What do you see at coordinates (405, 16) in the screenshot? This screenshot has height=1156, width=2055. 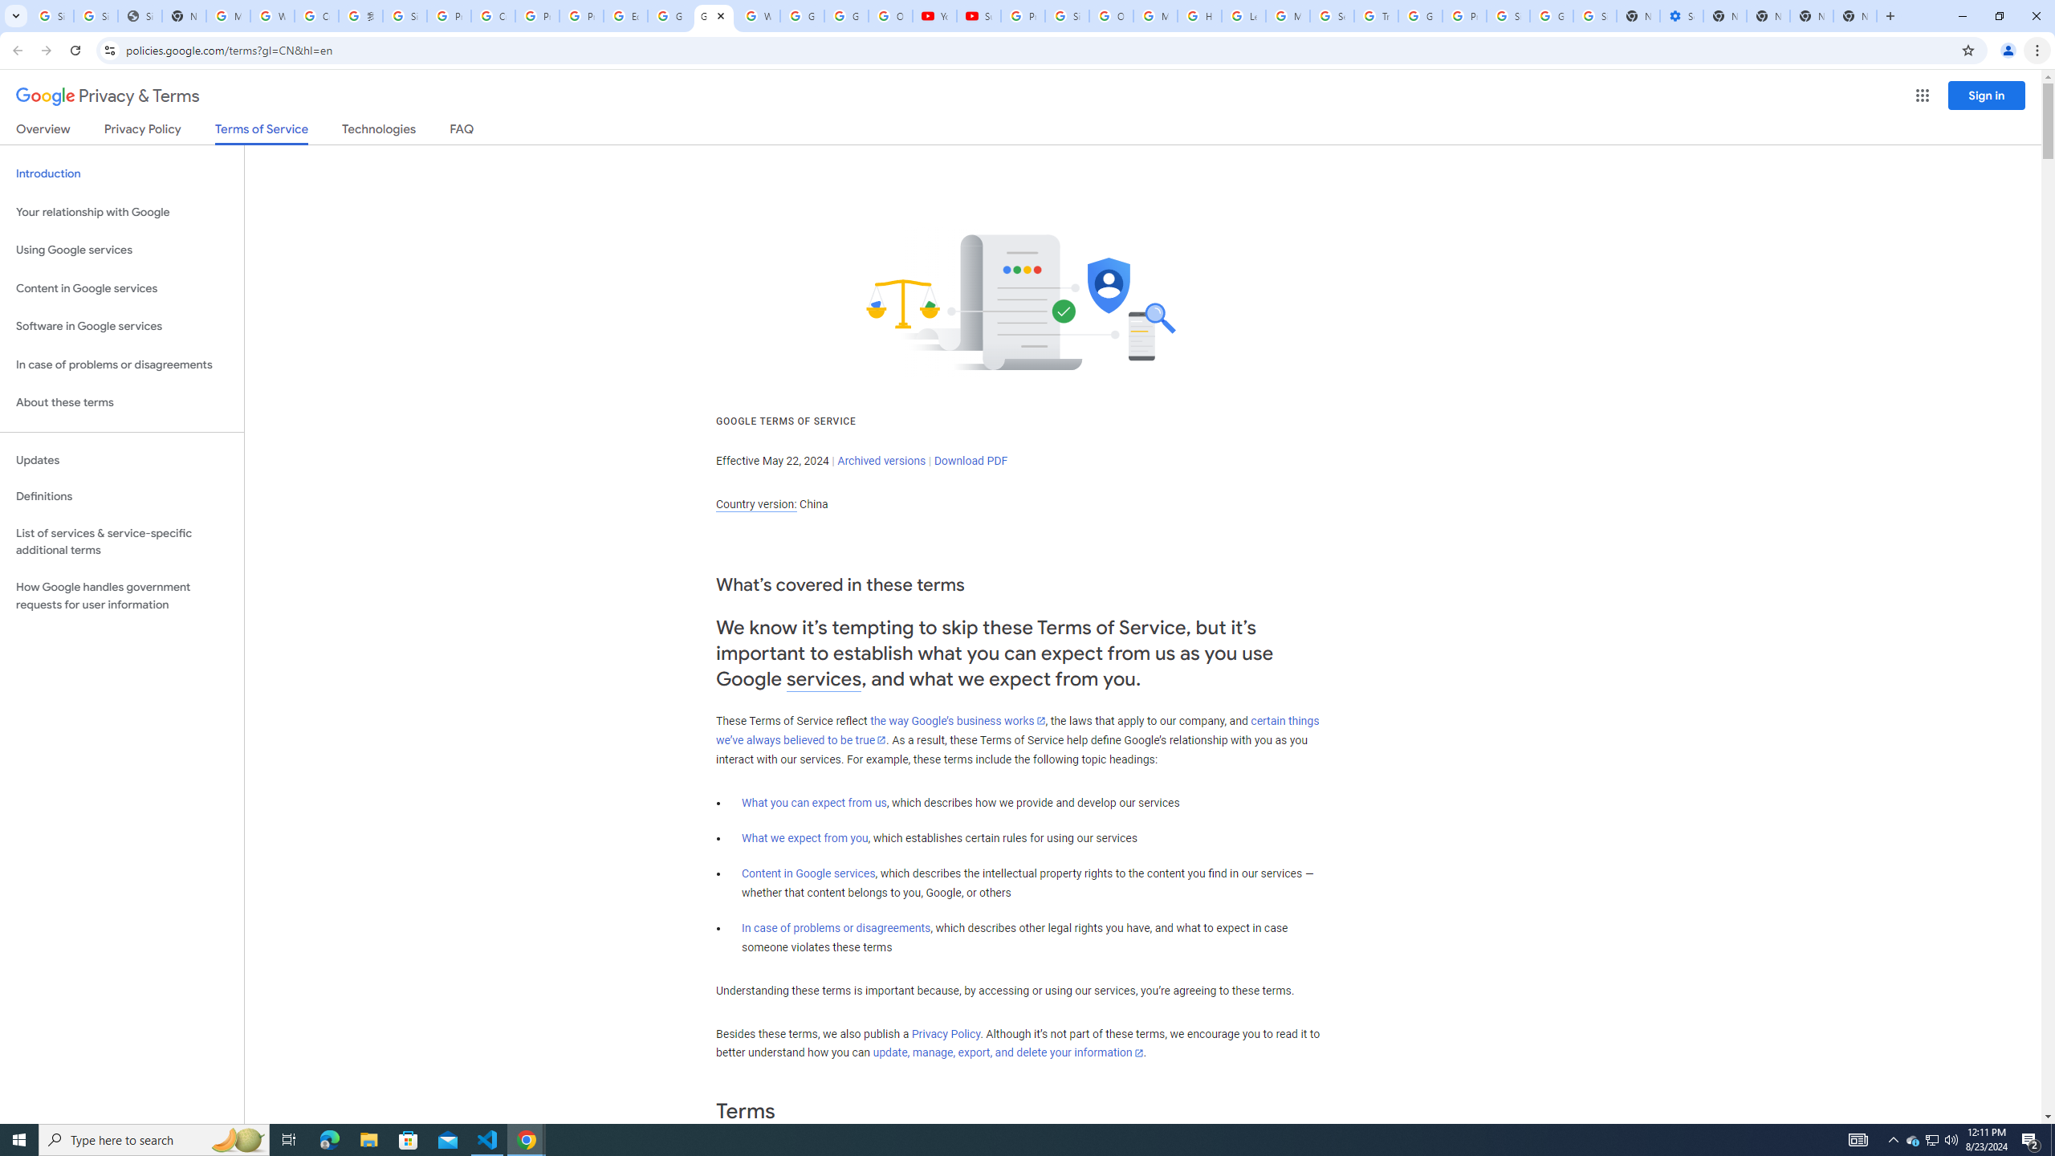 I see `Sign in - Google Accounts` at bounding box center [405, 16].